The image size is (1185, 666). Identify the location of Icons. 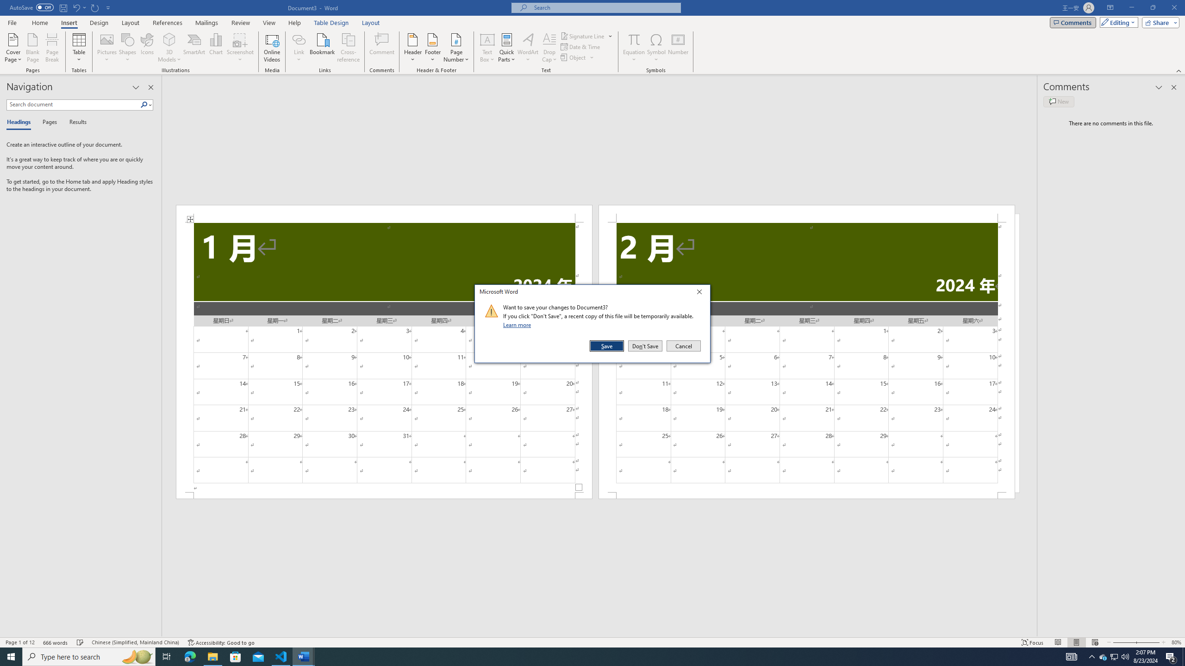
(146, 48).